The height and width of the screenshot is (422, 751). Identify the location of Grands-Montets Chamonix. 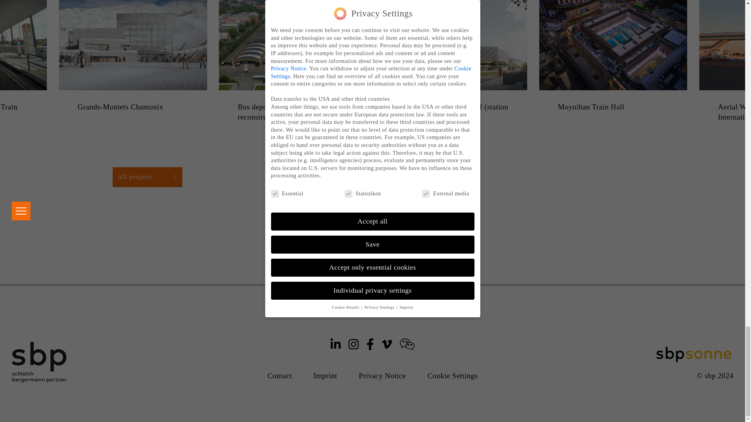
(133, 107).